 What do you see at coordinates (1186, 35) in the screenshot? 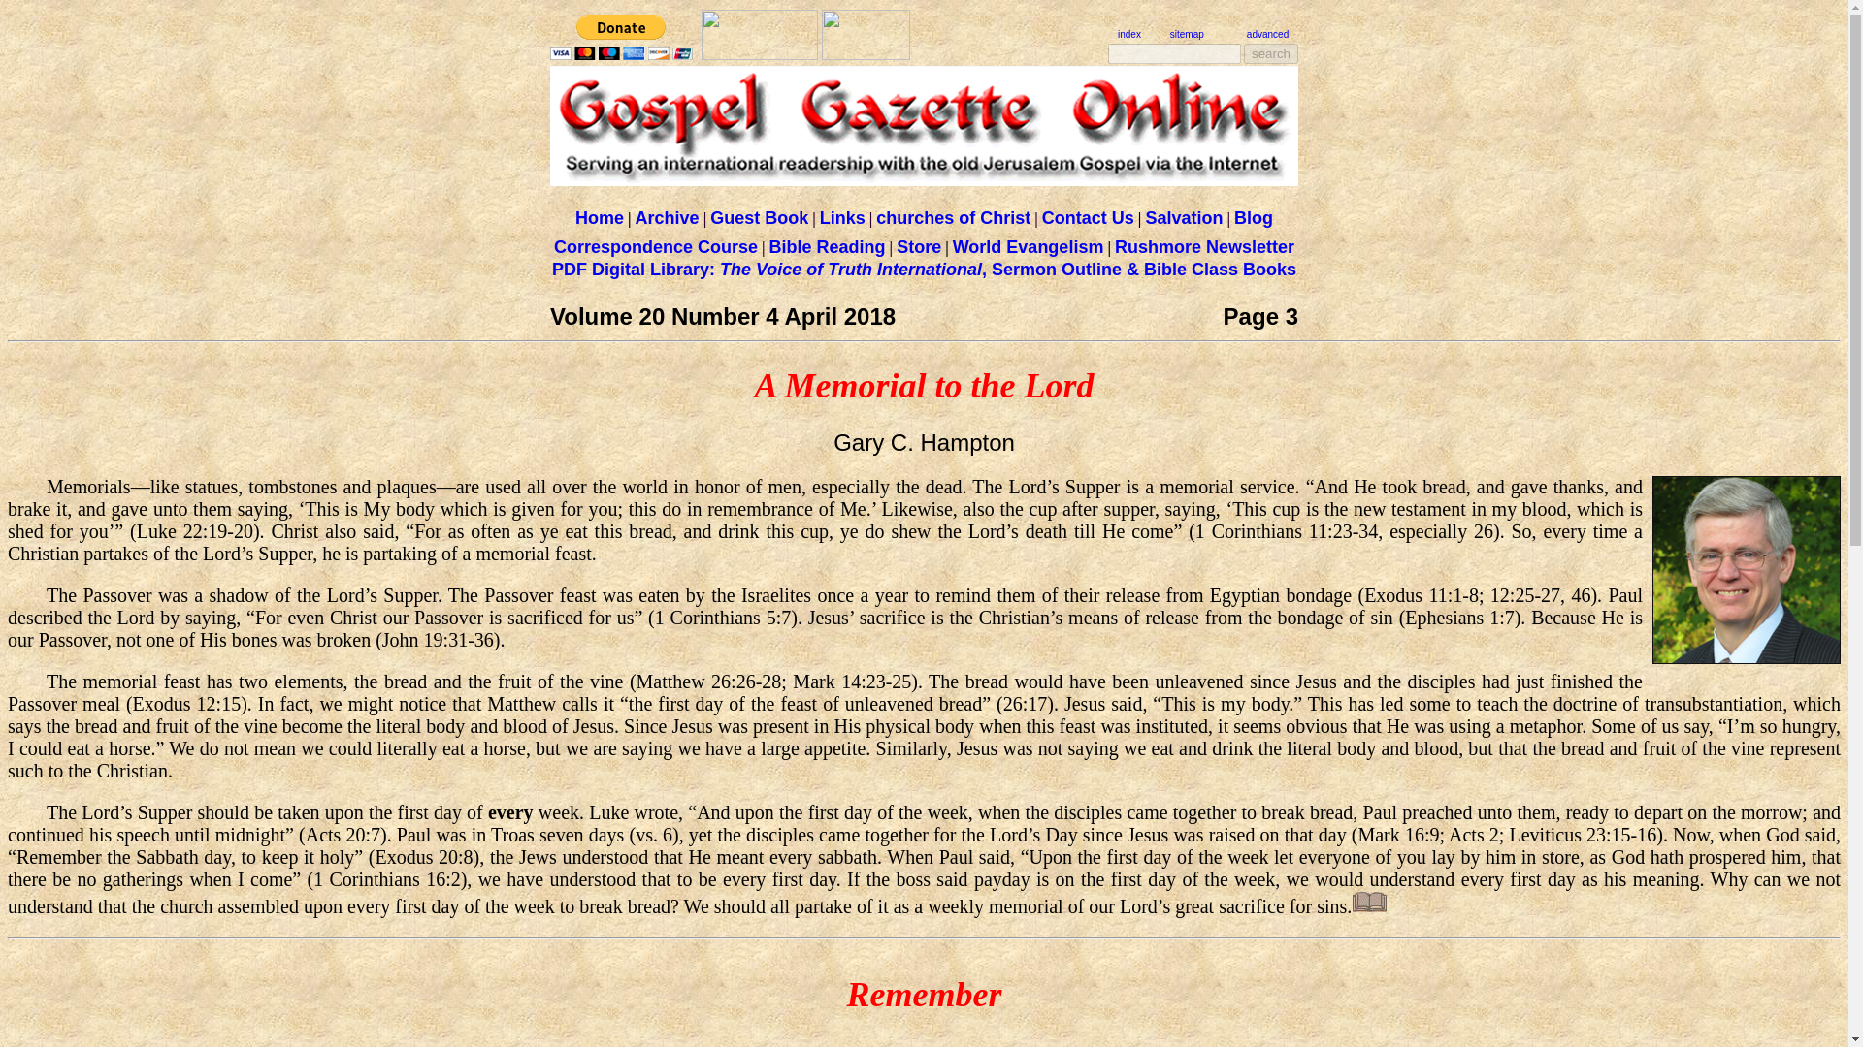
I see `sitemap` at bounding box center [1186, 35].